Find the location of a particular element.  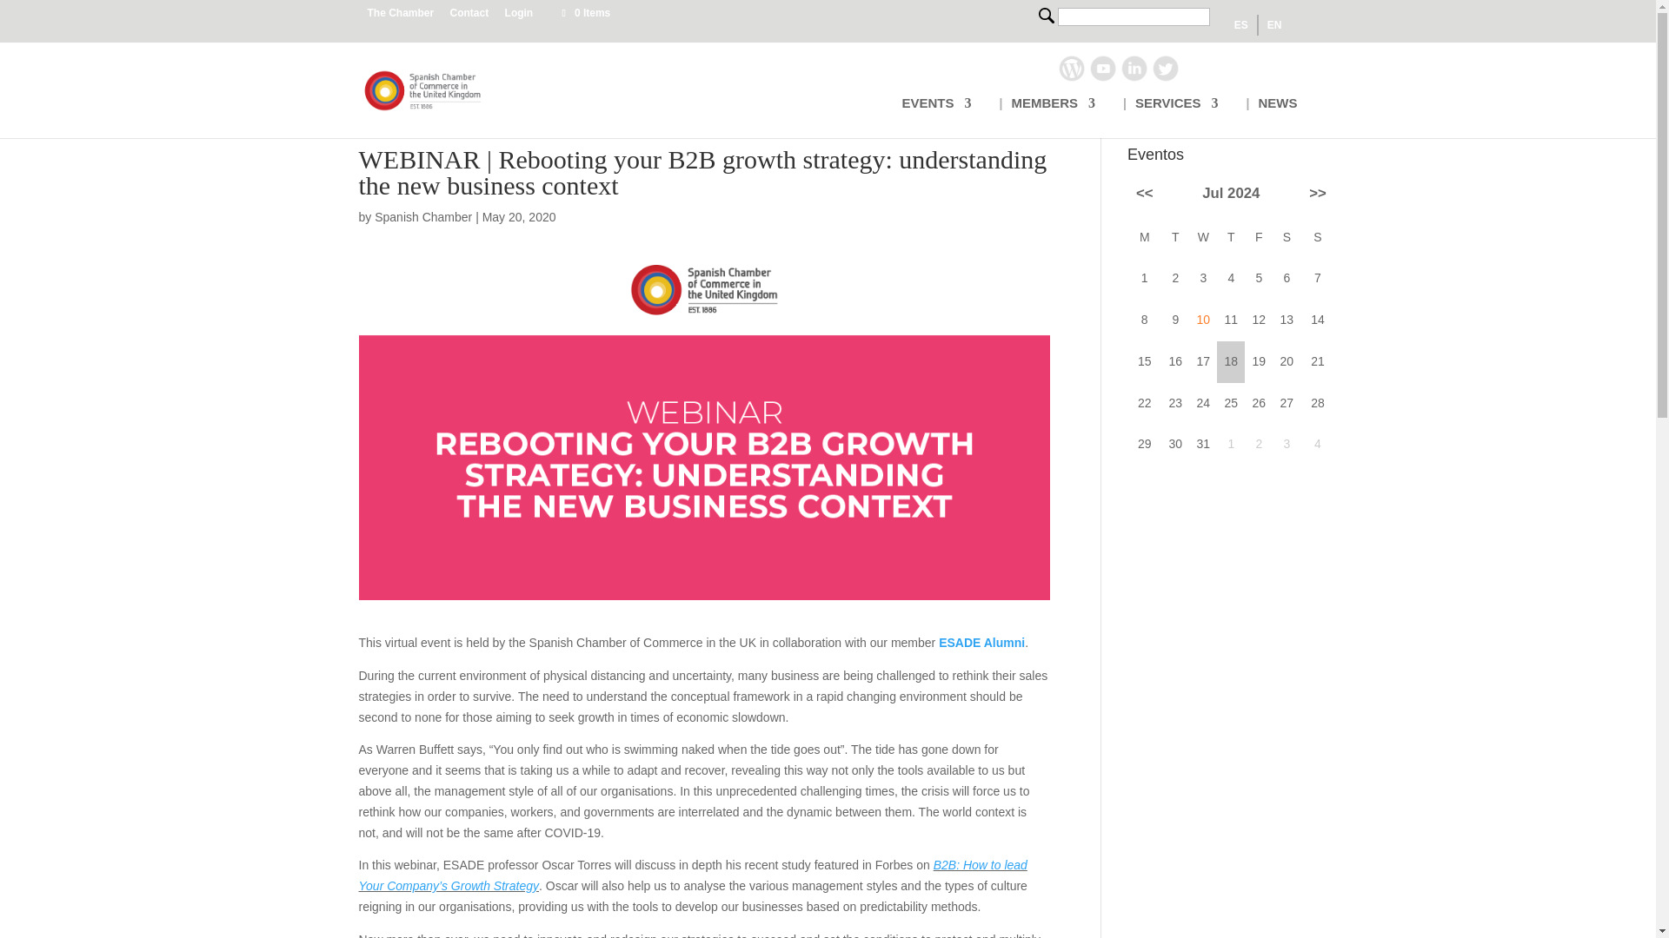

Contact is located at coordinates (469, 17).